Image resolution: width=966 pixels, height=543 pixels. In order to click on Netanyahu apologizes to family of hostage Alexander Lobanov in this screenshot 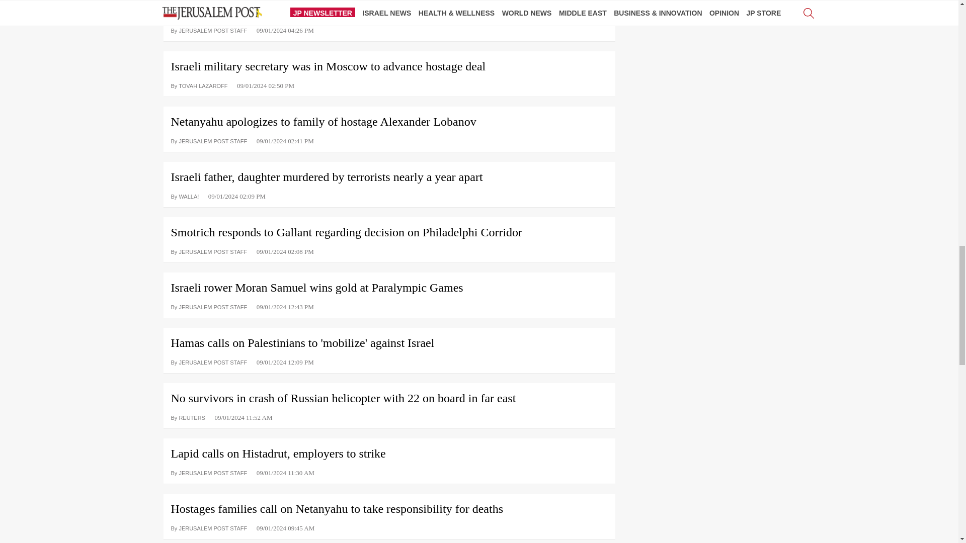, I will do `click(388, 118)`.